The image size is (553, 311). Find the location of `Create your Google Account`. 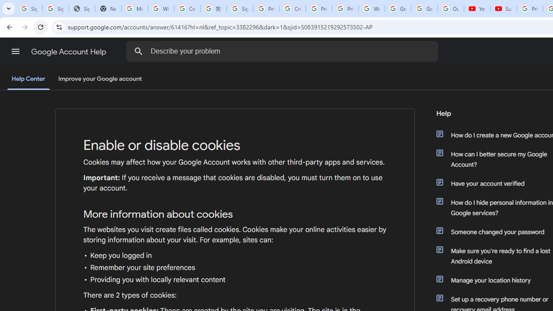

Create your Google Account is located at coordinates (188, 9).